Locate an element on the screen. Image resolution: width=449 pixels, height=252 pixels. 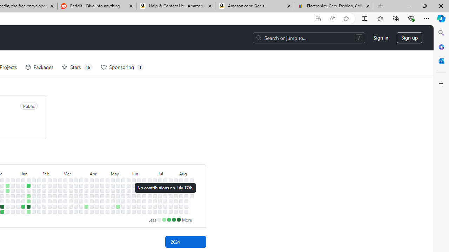
No contributions on January 7th. is located at coordinates (23, 180).